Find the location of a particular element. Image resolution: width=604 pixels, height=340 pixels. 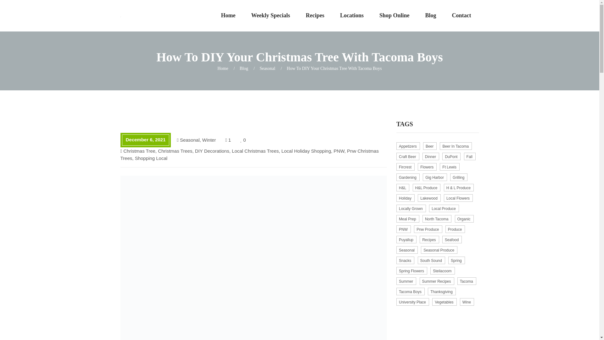

Seasonal is located at coordinates (267, 68).